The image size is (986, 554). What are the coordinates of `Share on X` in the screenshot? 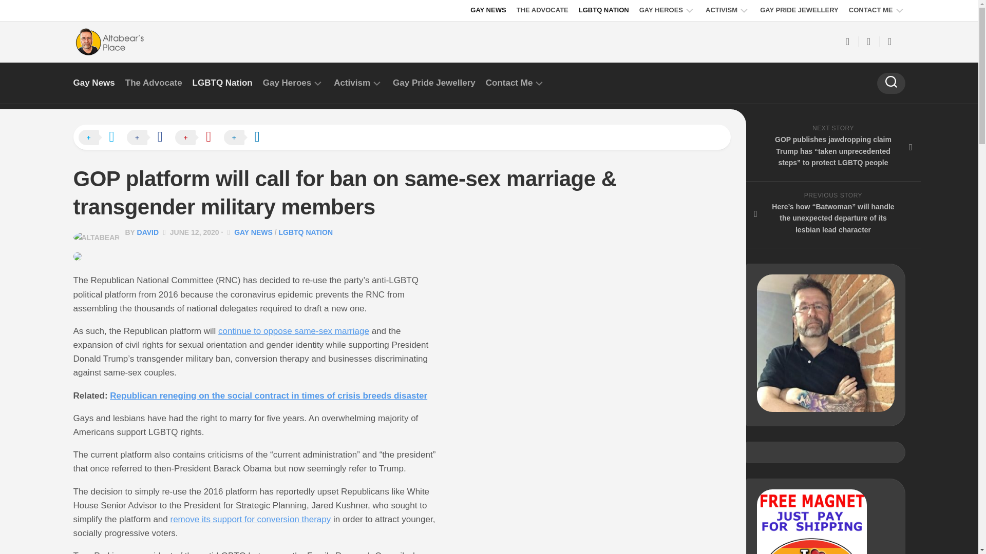 It's located at (101, 137).